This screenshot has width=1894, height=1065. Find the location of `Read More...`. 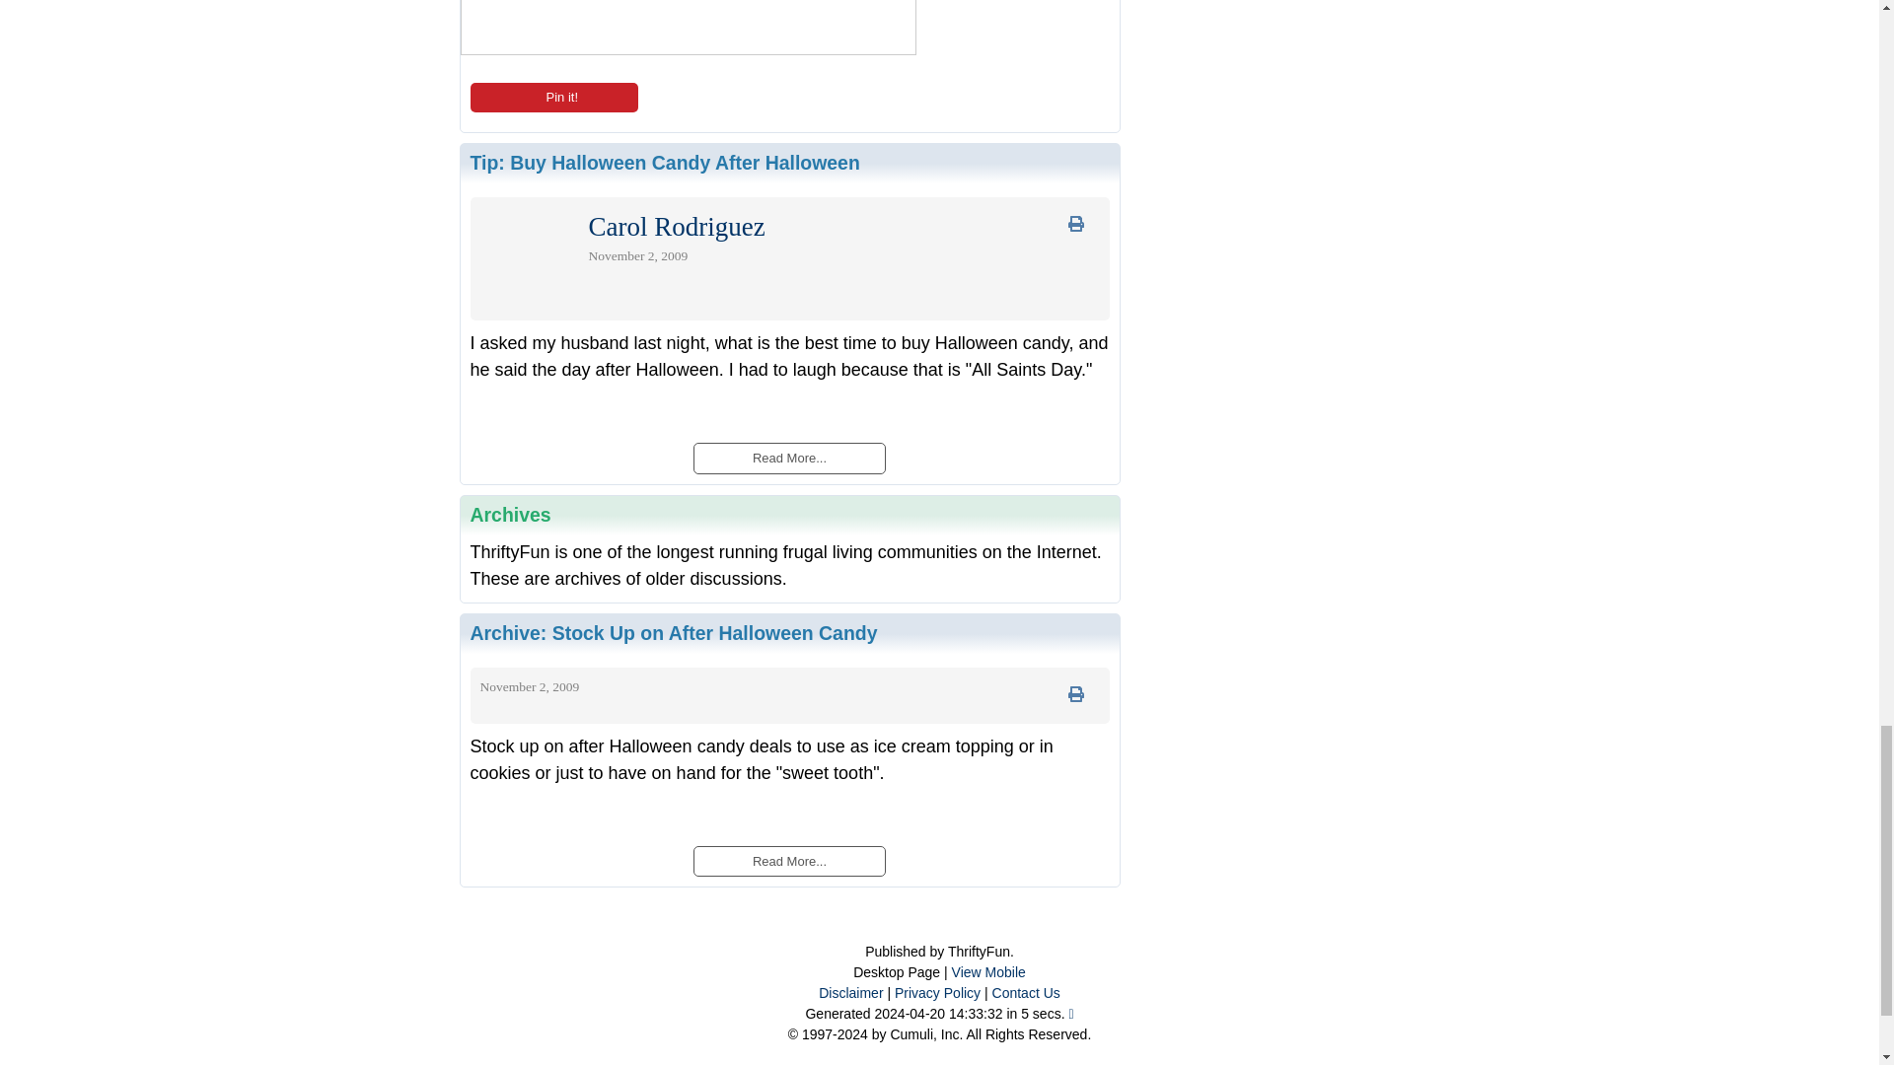

Read More... is located at coordinates (788, 860).